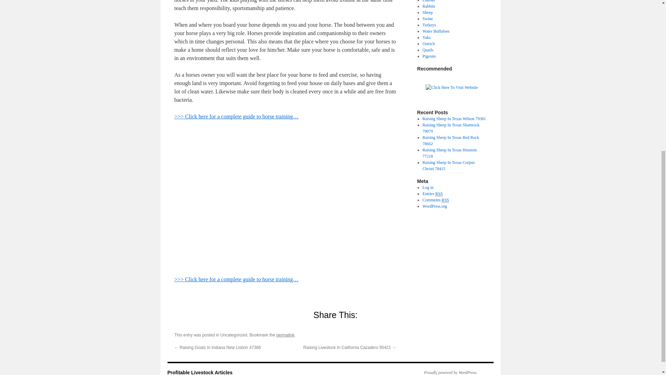  I want to click on Really Simple Syndication, so click(439, 194).